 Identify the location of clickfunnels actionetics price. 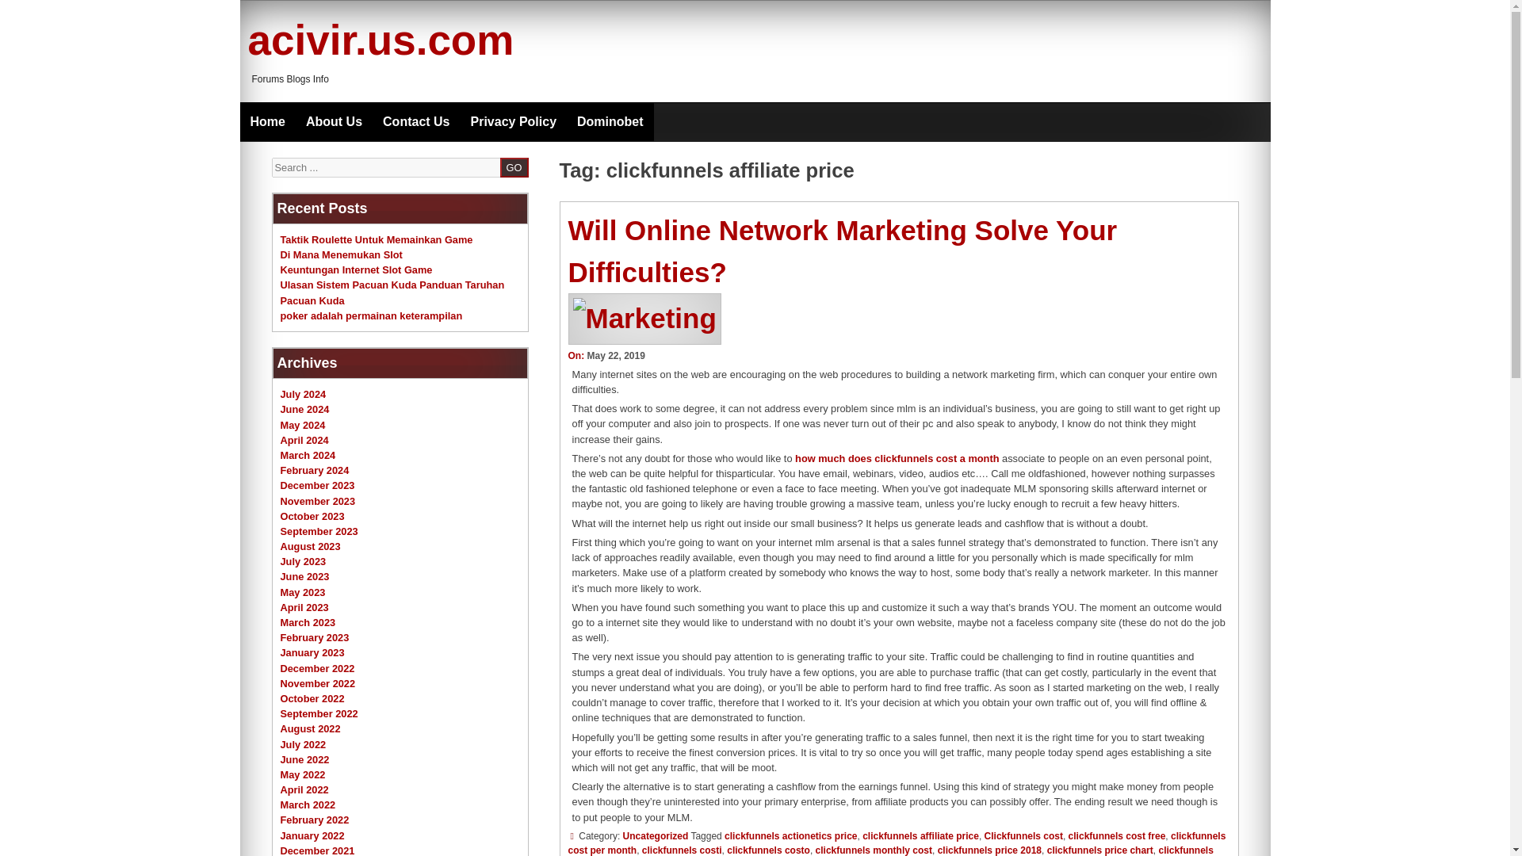
(790, 835).